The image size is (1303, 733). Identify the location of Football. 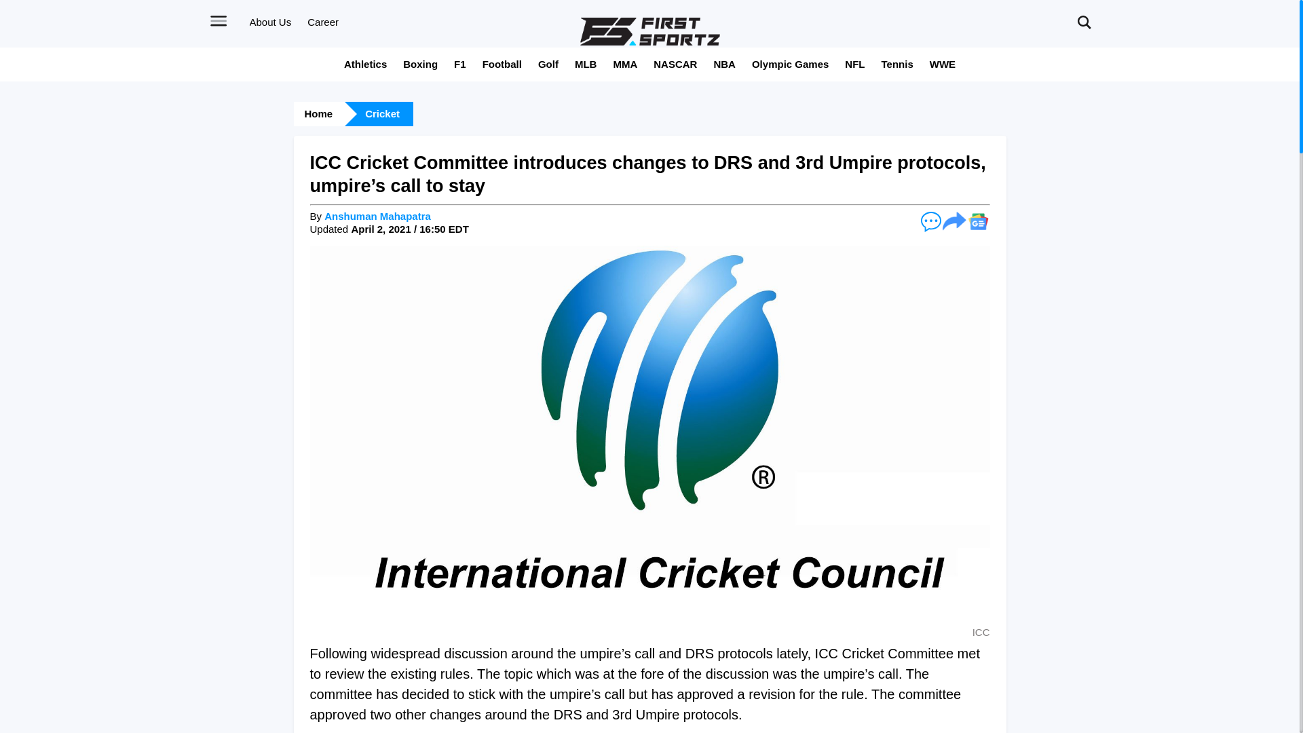
(502, 64).